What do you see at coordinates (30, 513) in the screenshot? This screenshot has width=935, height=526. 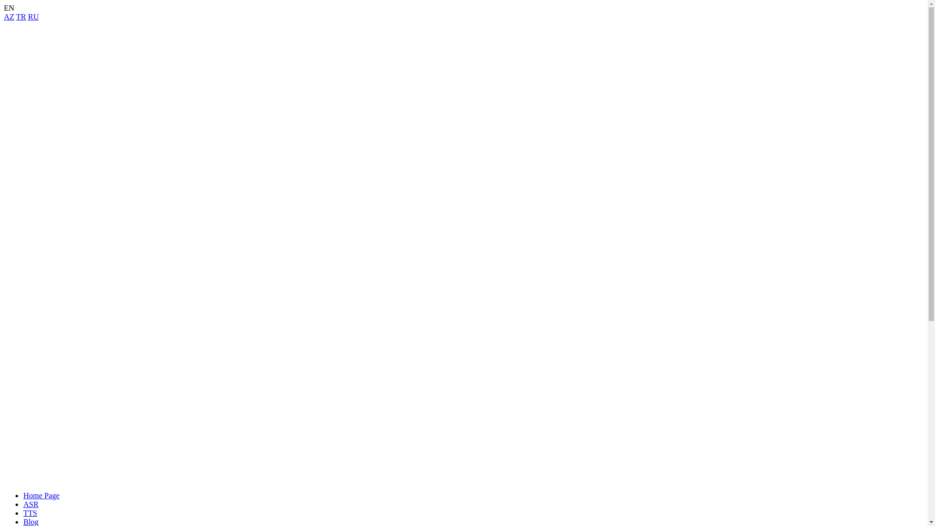 I see `TTS` at bounding box center [30, 513].